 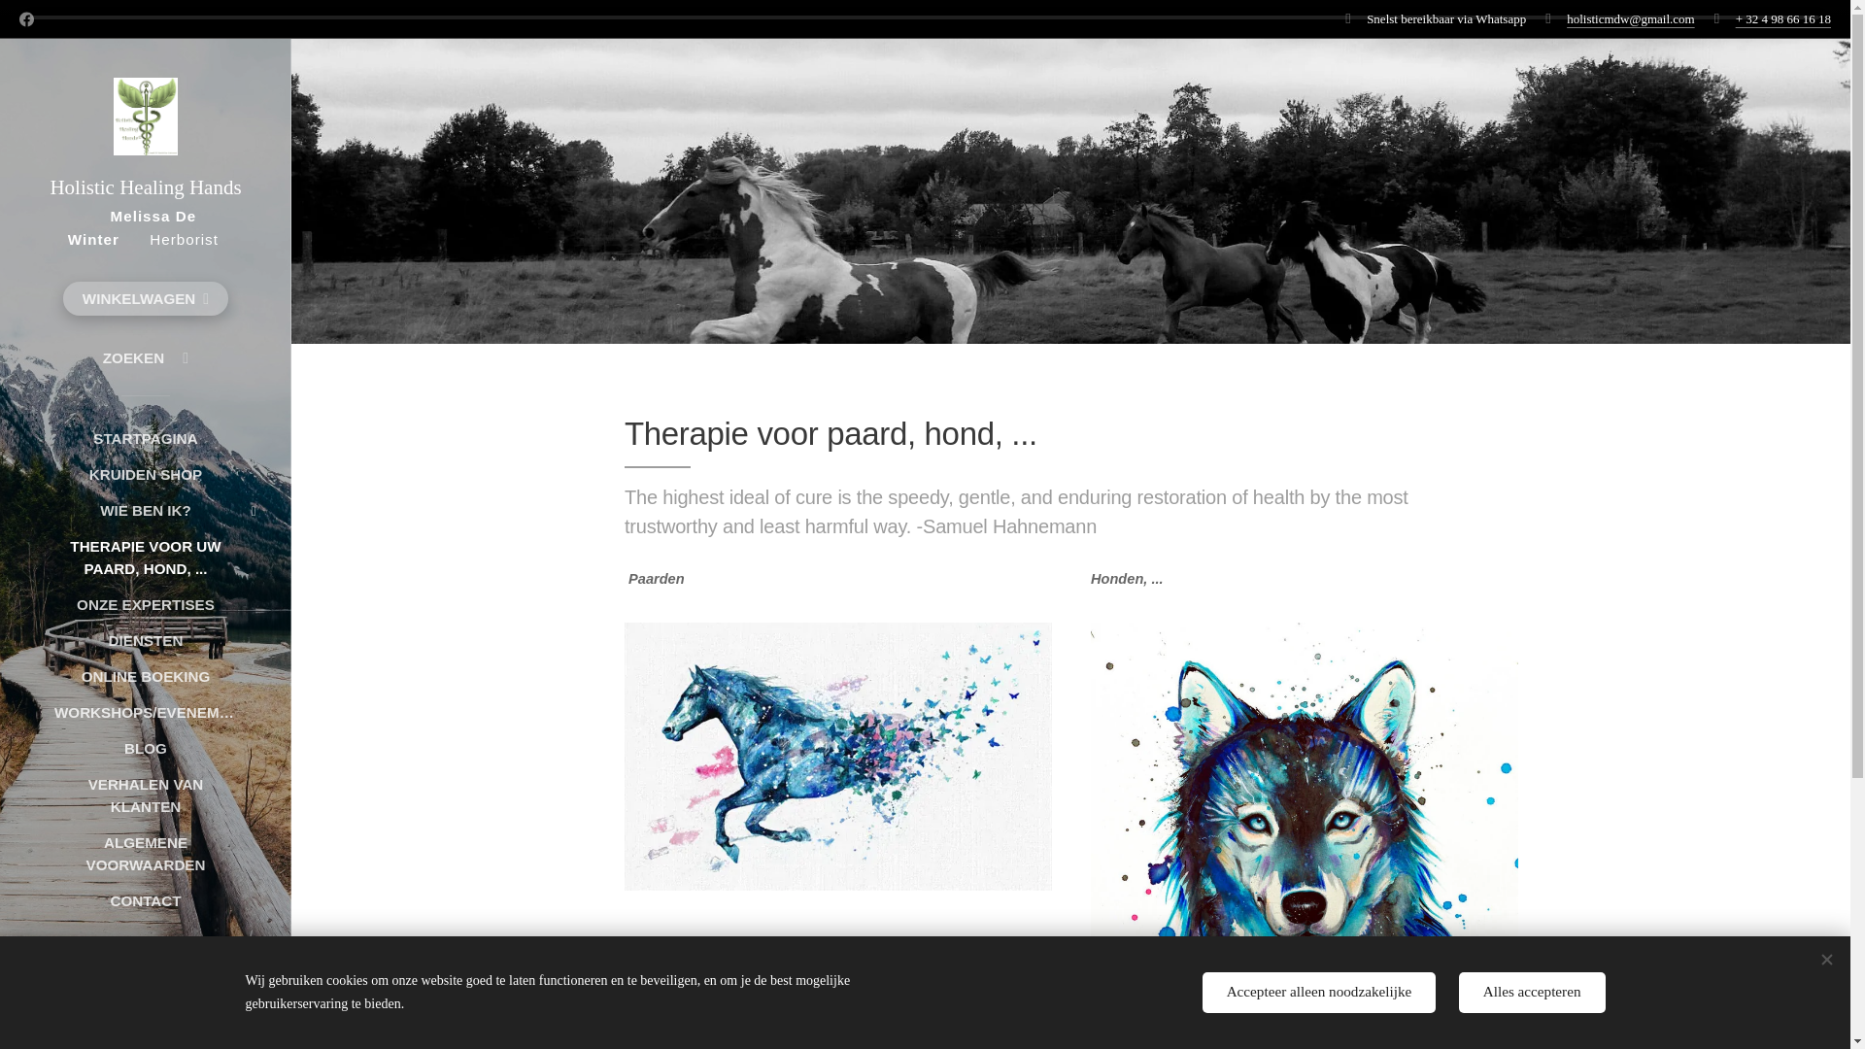 What do you see at coordinates (145, 748) in the screenshot?
I see `BLOG` at bounding box center [145, 748].